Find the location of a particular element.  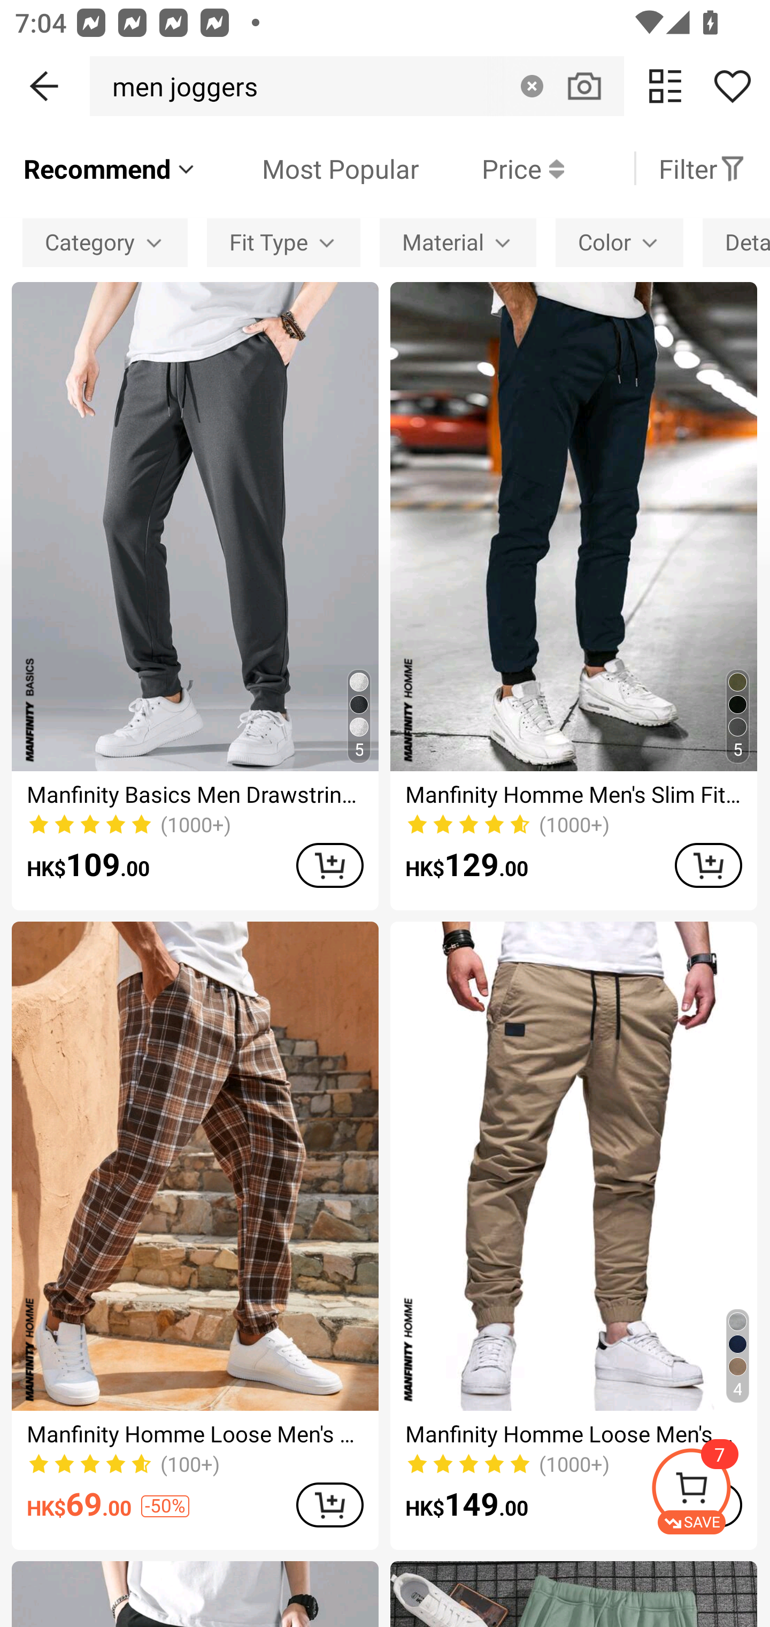

change view is located at coordinates (665, 86).